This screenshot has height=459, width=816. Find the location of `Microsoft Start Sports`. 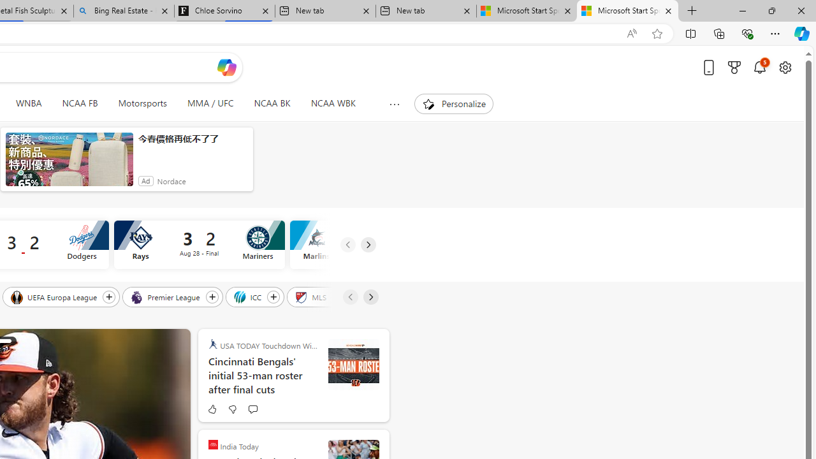

Microsoft Start Sports is located at coordinates (627, 11).